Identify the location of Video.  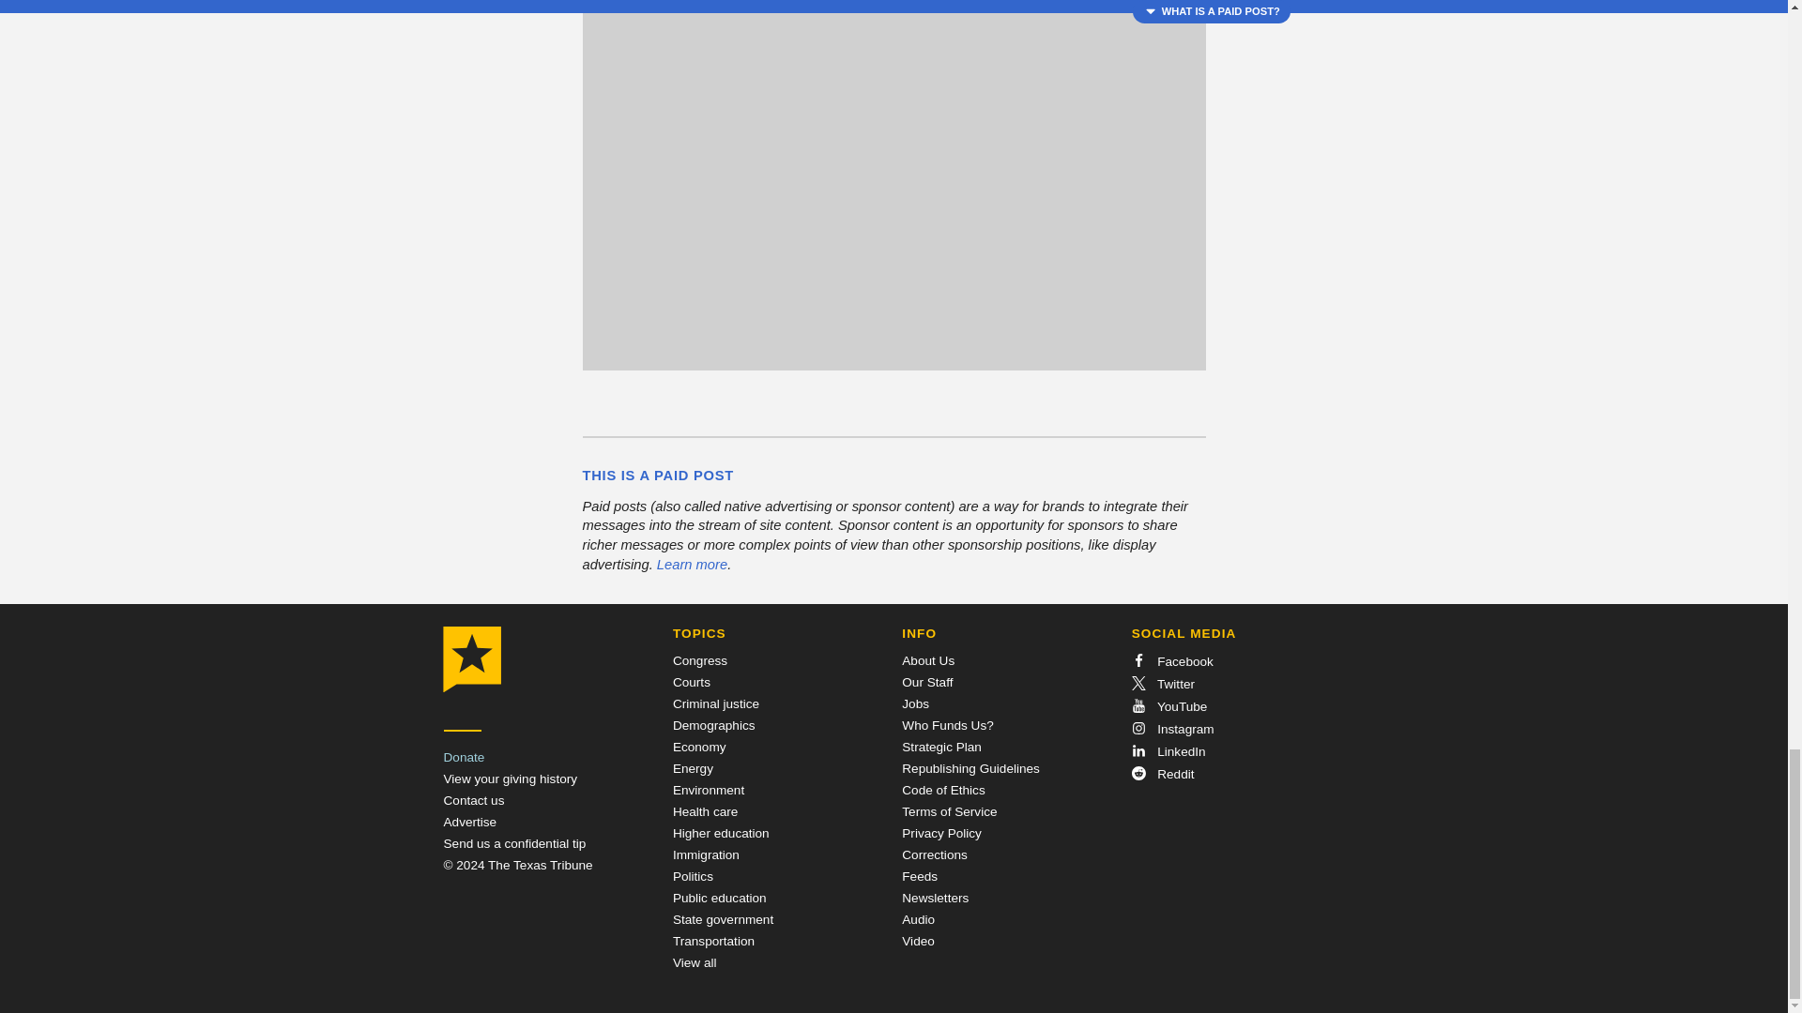
(918, 940).